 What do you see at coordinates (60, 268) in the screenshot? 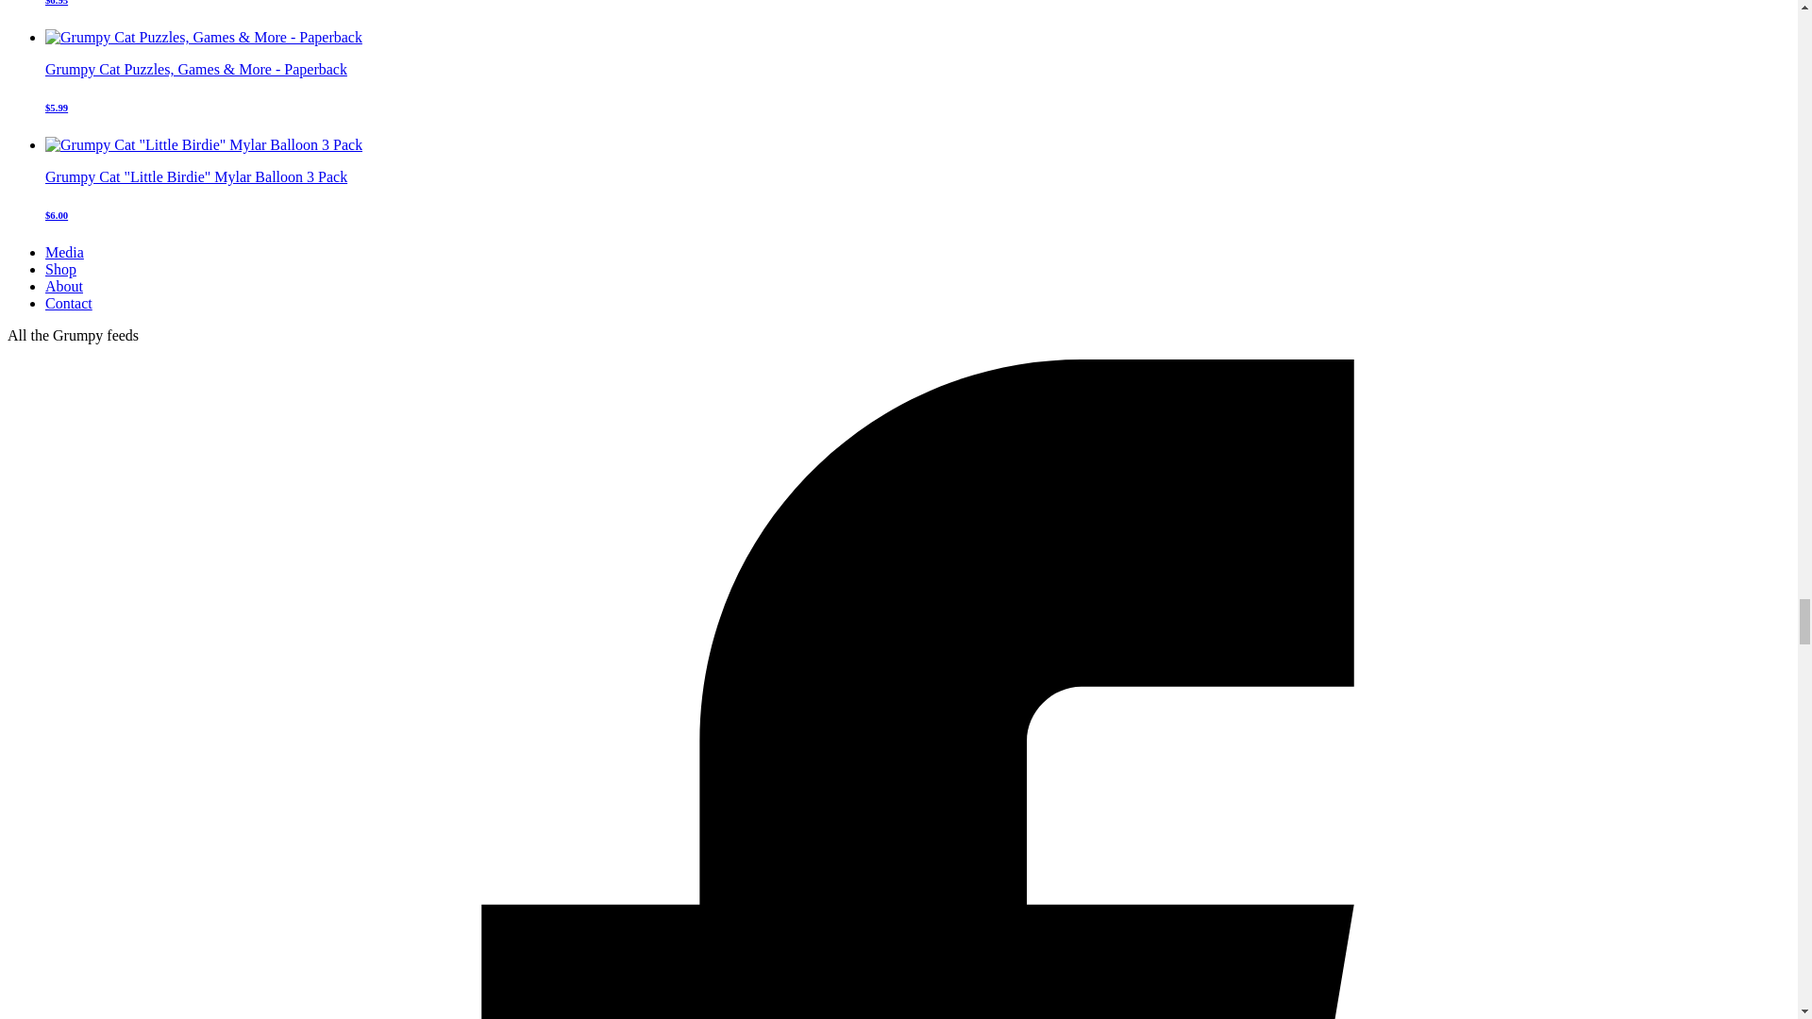
I see `Shop` at bounding box center [60, 268].